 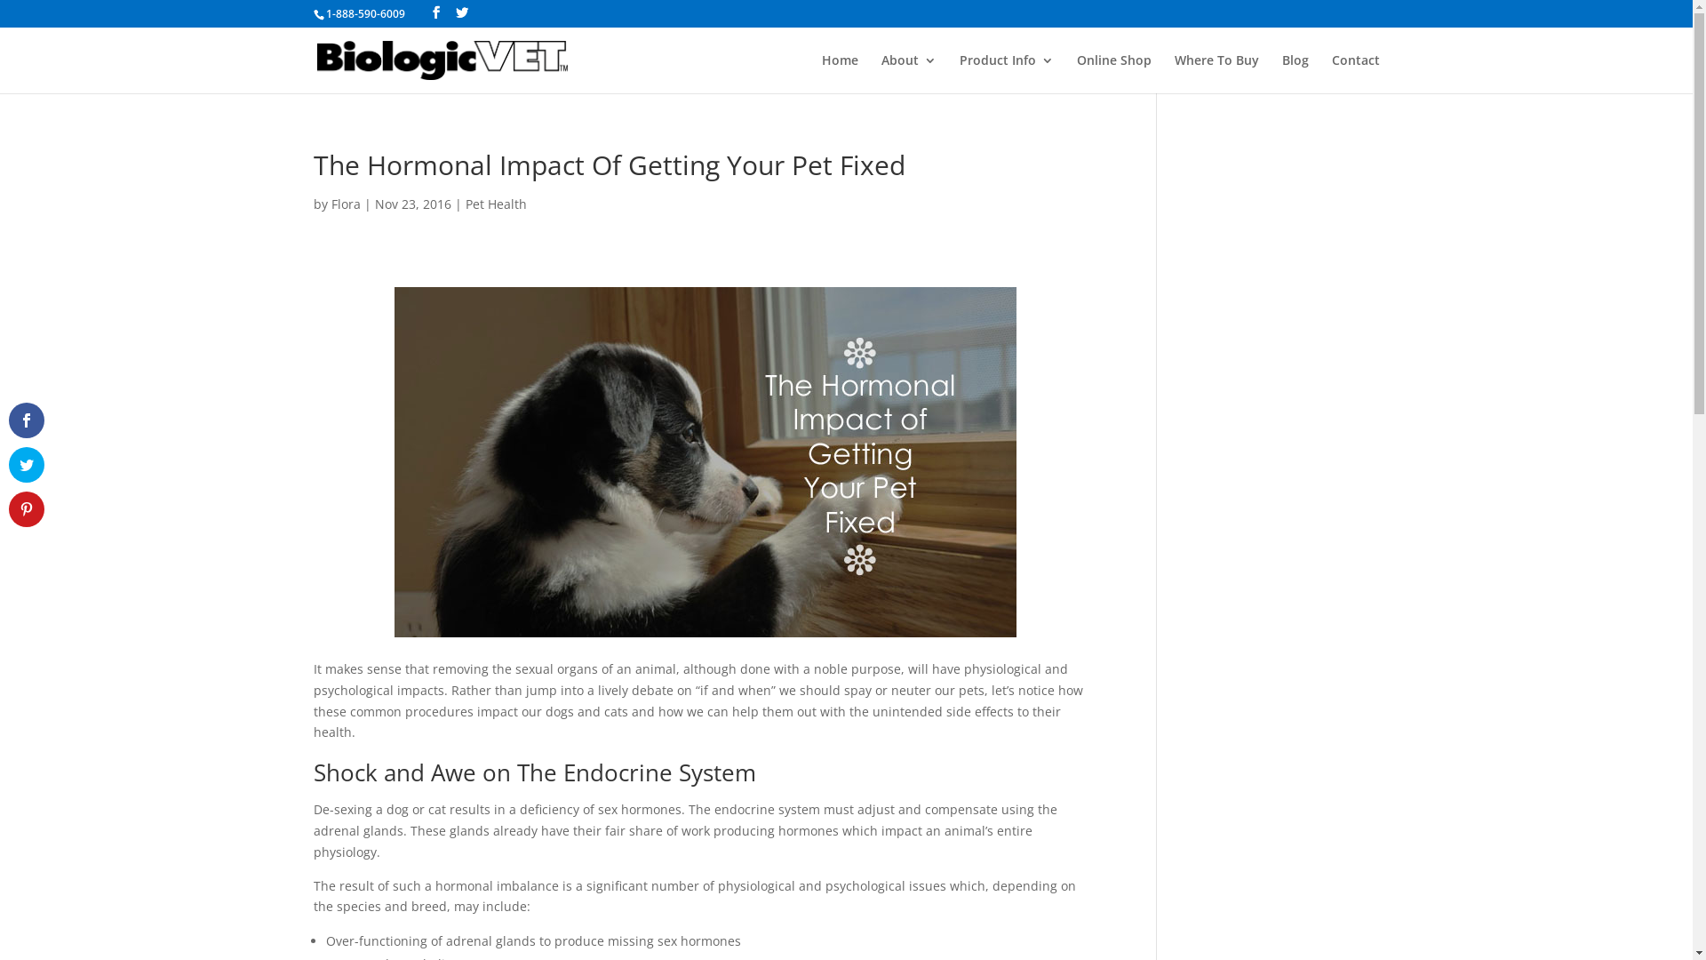 I want to click on Product Info, so click(x=1007, y=74).